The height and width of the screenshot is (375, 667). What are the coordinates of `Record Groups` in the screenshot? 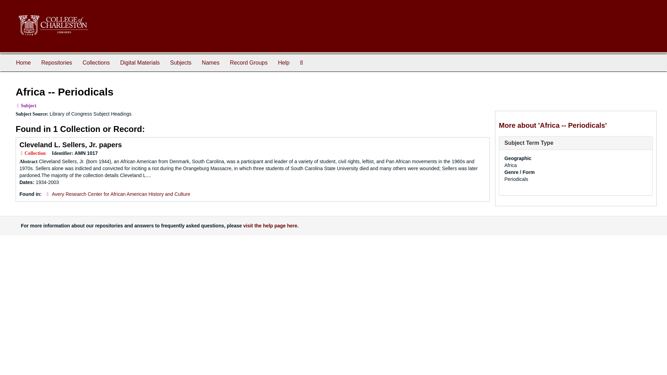 It's located at (249, 62).